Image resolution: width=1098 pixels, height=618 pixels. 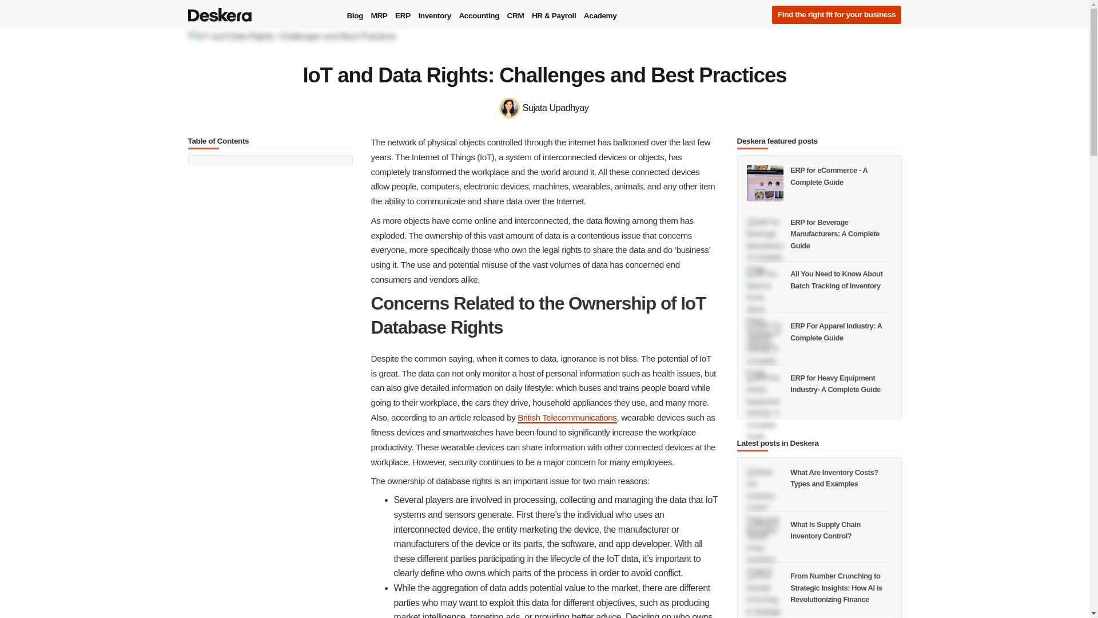 I want to click on ERP, so click(x=403, y=16).